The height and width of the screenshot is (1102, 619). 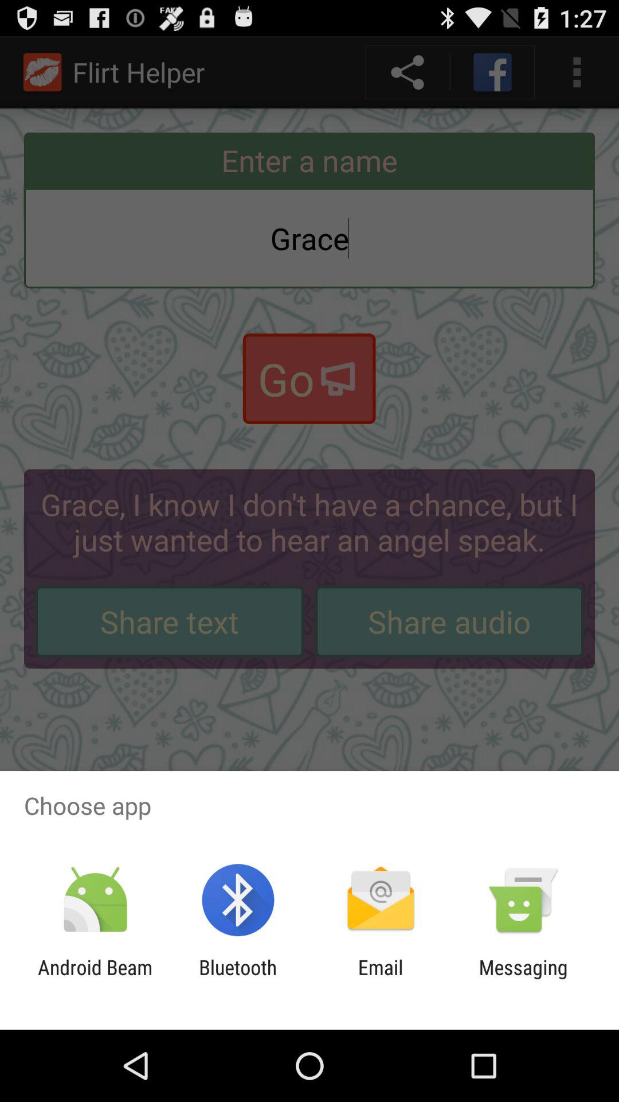 I want to click on choose the app next to email, so click(x=238, y=979).